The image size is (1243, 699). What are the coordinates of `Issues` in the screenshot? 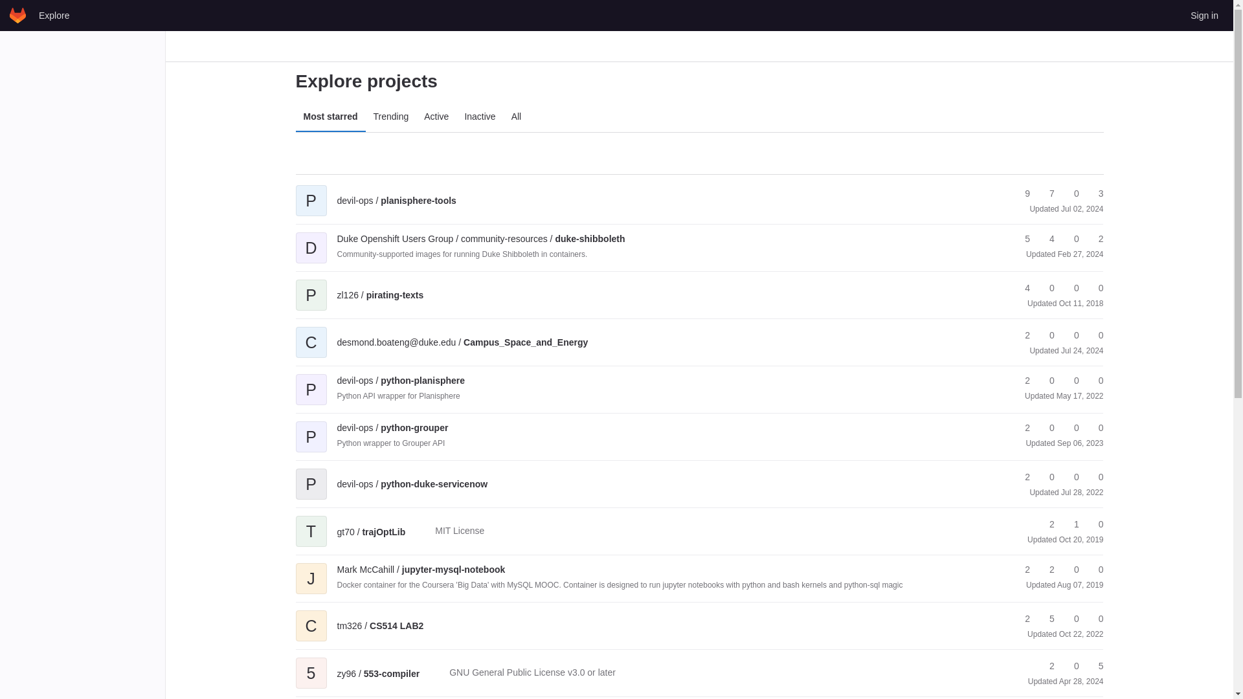 It's located at (1095, 194).